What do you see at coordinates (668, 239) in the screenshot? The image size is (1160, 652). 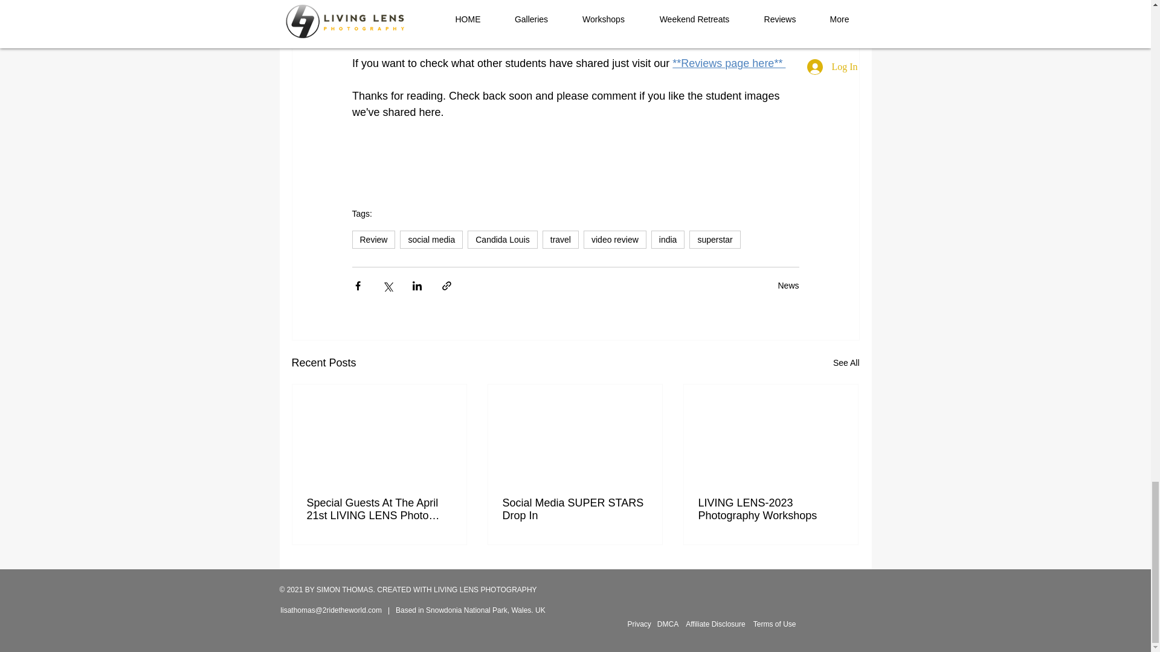 I see `india` at bounding box center [668, 239].